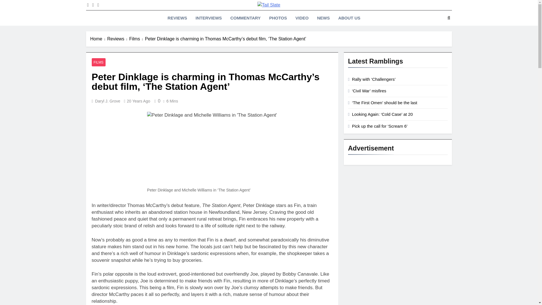 The height and width of the screenshot is (305, 542). I want to click on 0, so click(156, 101).